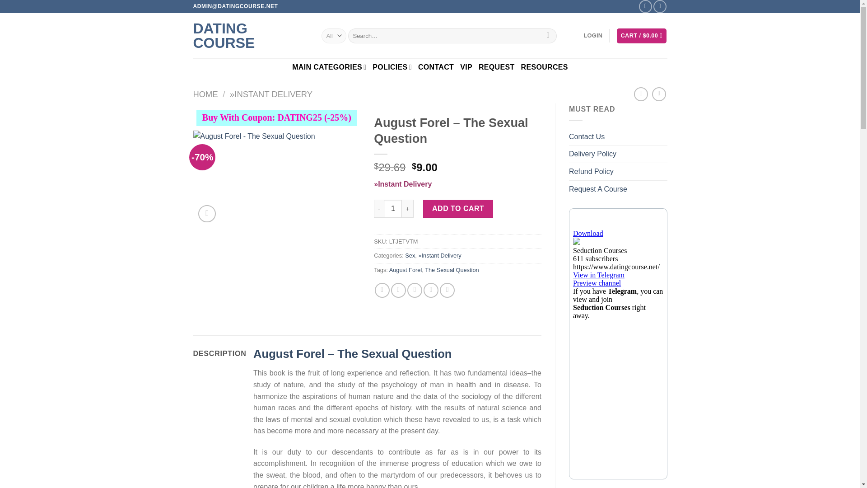 This screenshot has width=867, height=488. What do you see at coordinates (591, 171) in the screenshot?
I see `Refund Policy` at bounding box center [591, 171].